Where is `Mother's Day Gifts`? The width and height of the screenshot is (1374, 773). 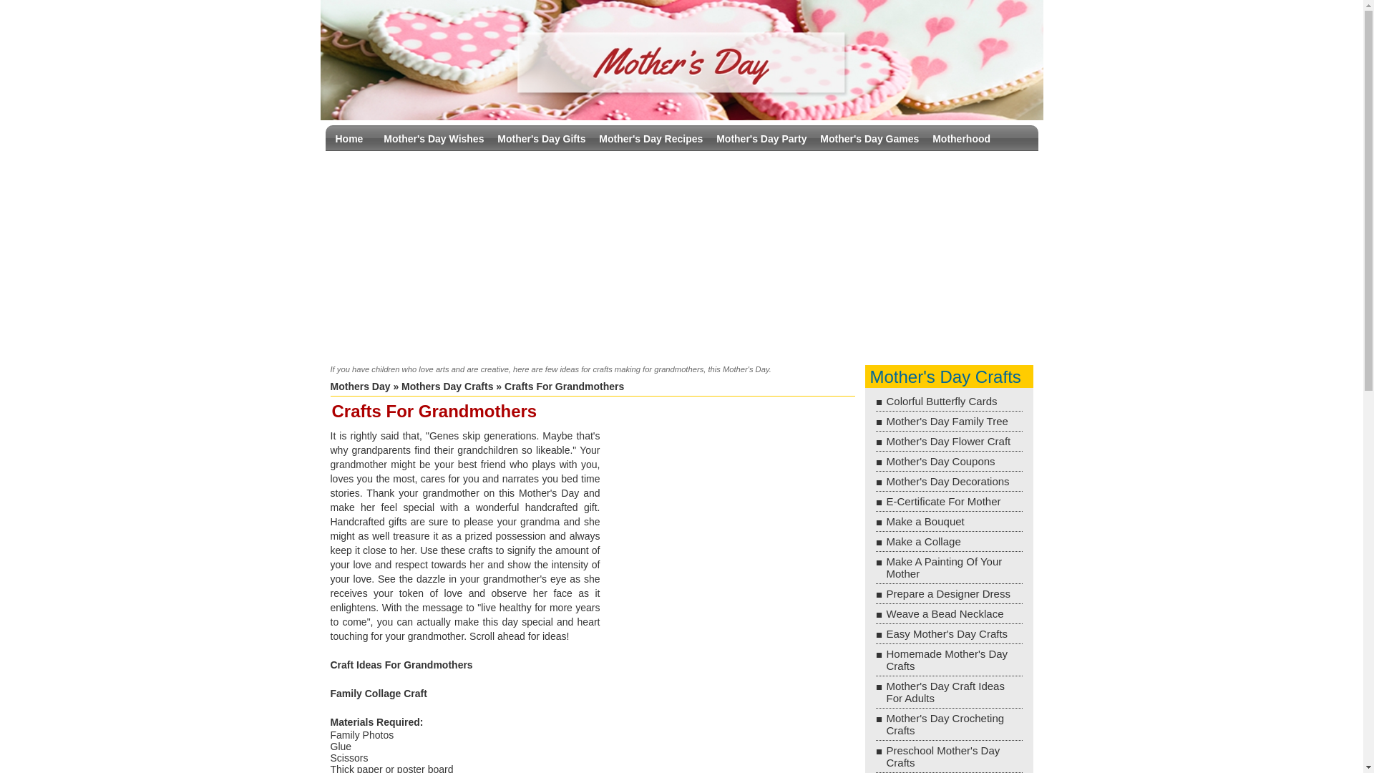
Mother's Day Gifts is located at coordinates (541, 139).